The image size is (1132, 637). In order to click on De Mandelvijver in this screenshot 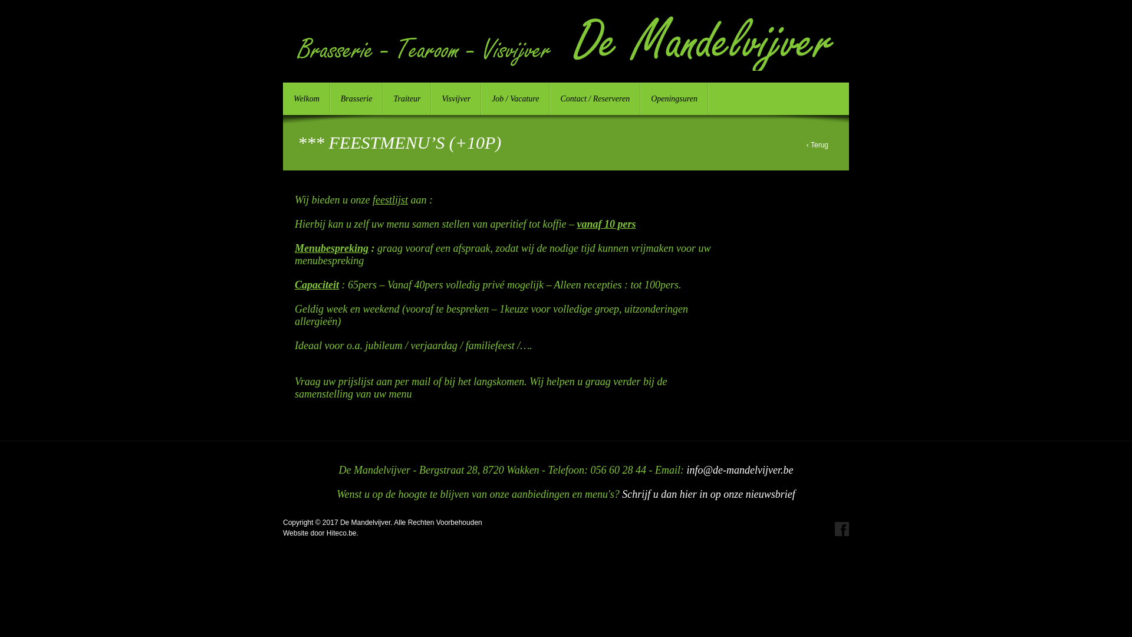, I will do `click(366, 523)`.